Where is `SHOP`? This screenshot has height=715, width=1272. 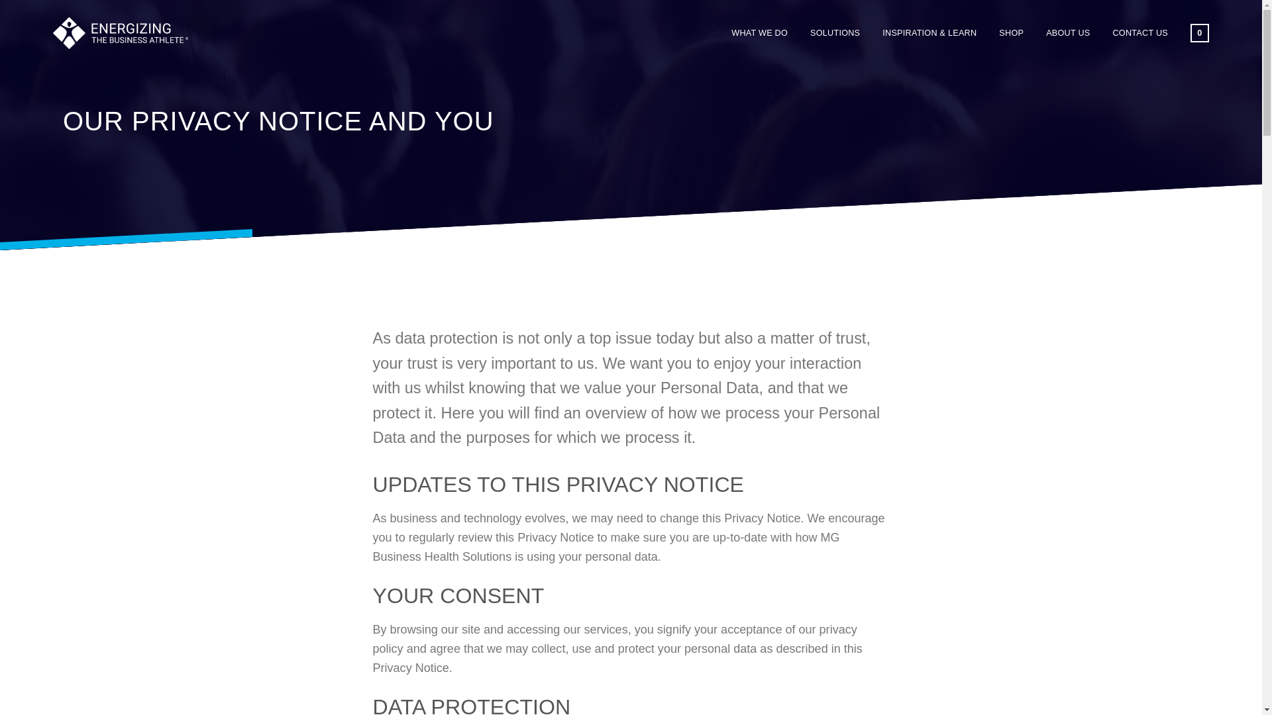 SHOP is located at coordinates (1011, 33).